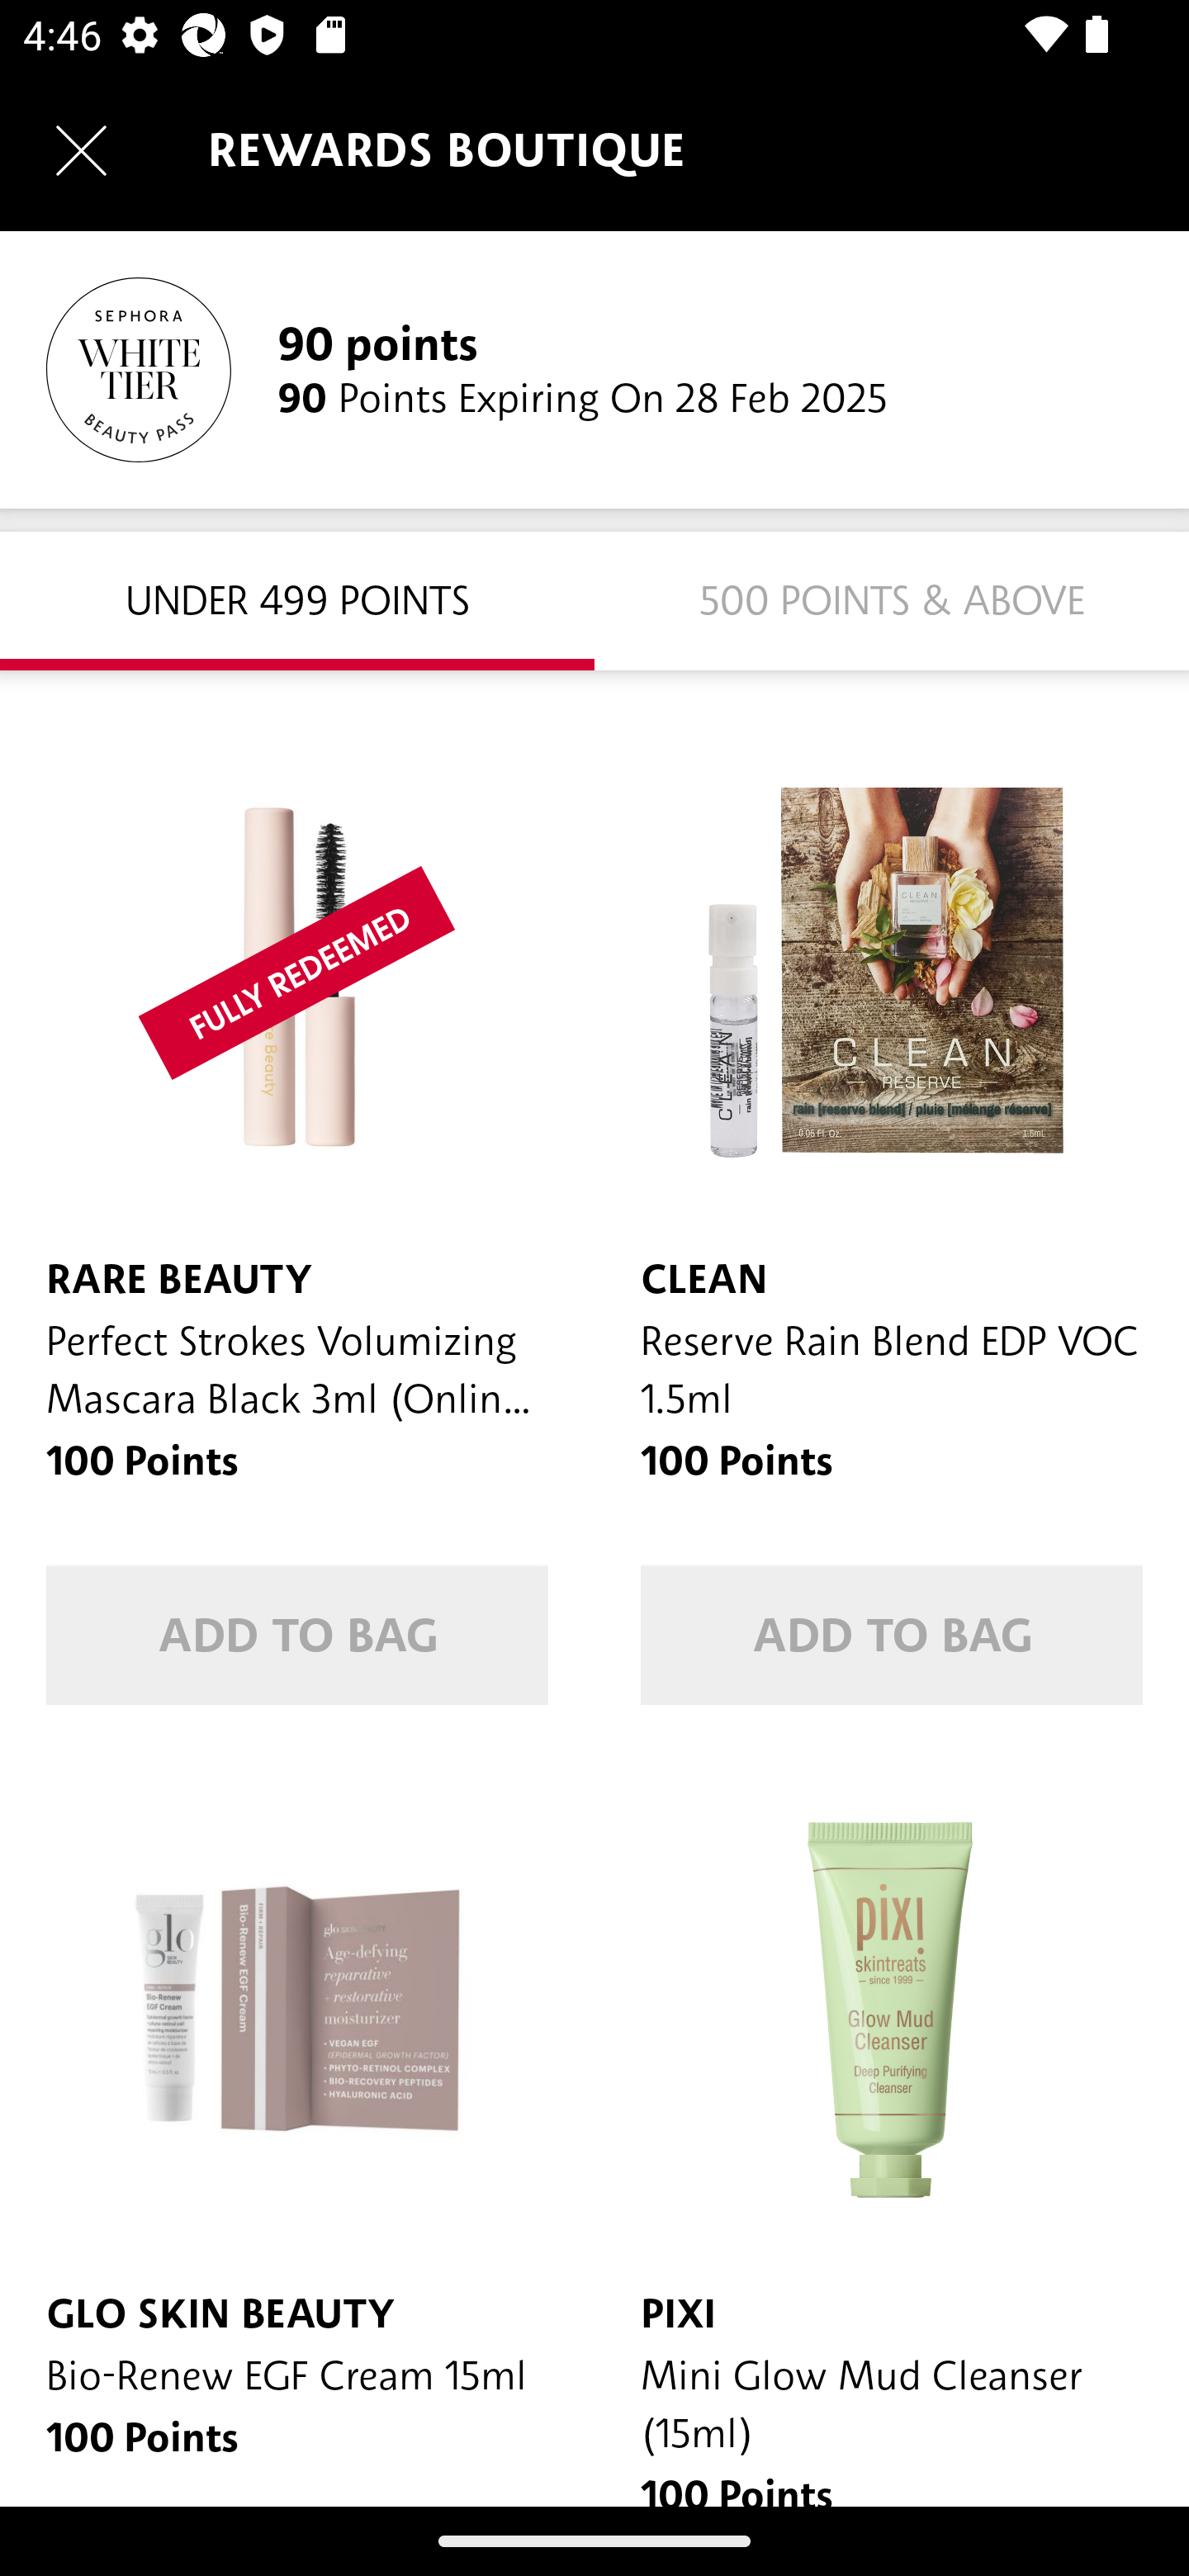 The image size is (1189, 2576). What do you see at coordinates (892, 599) in the screenshot?
I see `500 Points & Above 500 POINTS & ABOVE` at bounding box center [892, 599].